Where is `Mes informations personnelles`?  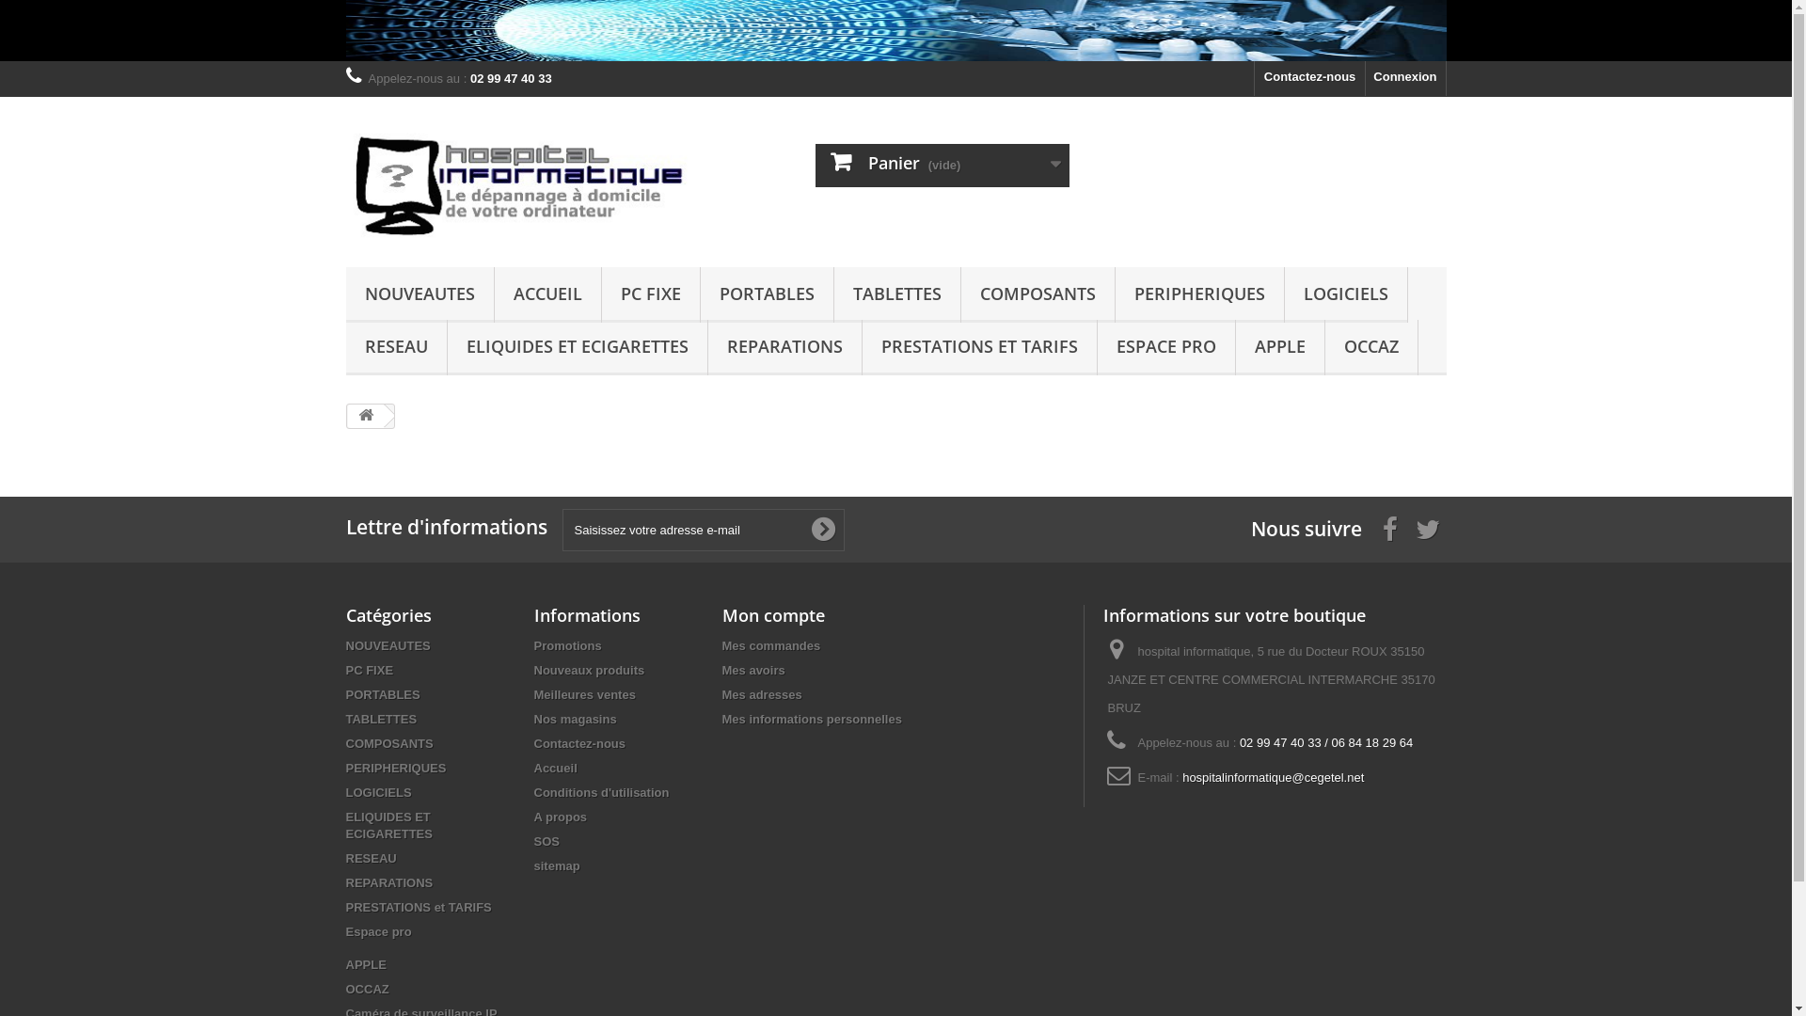 Mes informations personnelles is located at coordinates (813, 719).